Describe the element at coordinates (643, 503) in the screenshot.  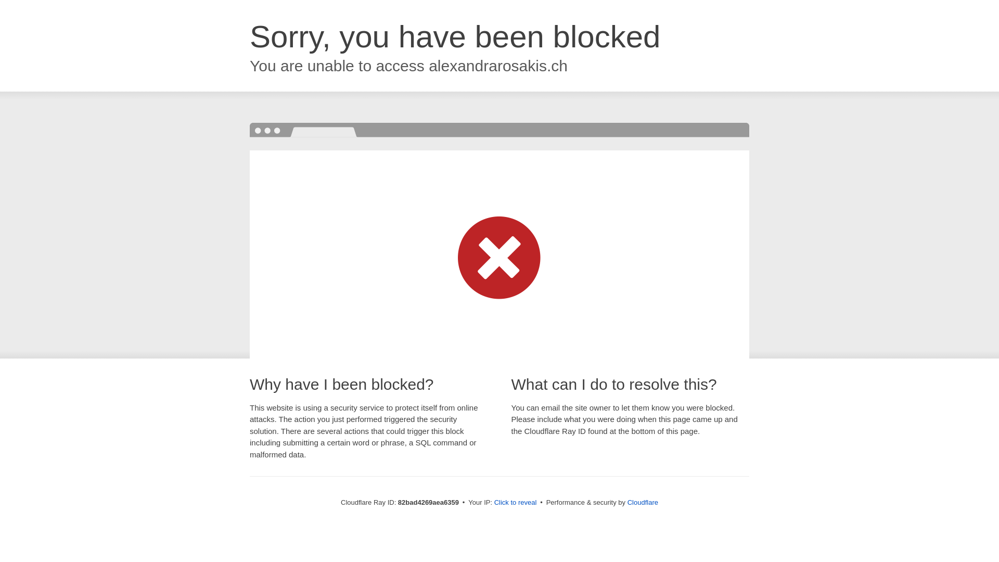
I see `Cloudflare` at that location.